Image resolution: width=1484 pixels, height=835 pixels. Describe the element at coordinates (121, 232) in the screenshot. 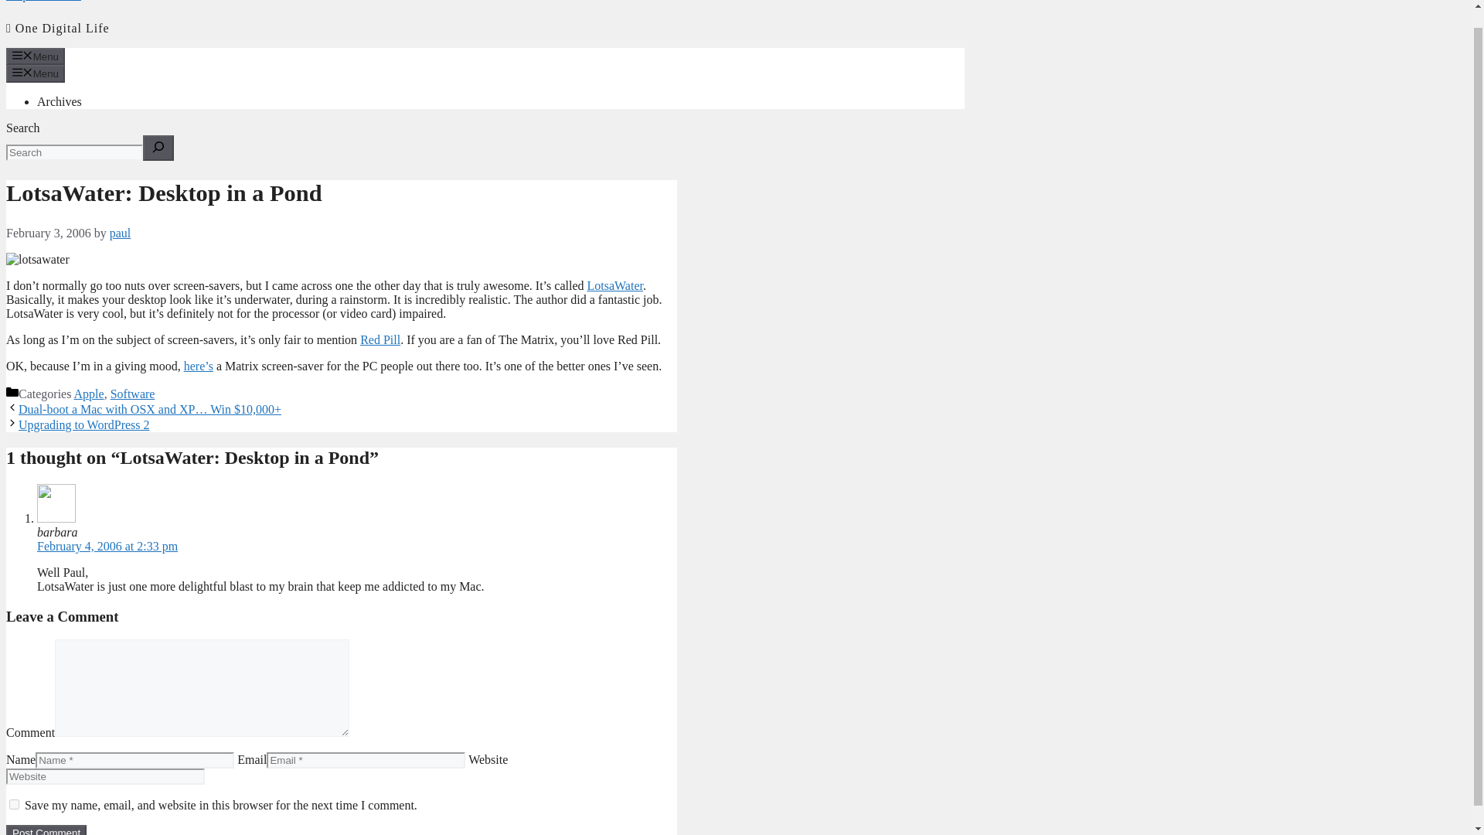

I see `paul` at that location.